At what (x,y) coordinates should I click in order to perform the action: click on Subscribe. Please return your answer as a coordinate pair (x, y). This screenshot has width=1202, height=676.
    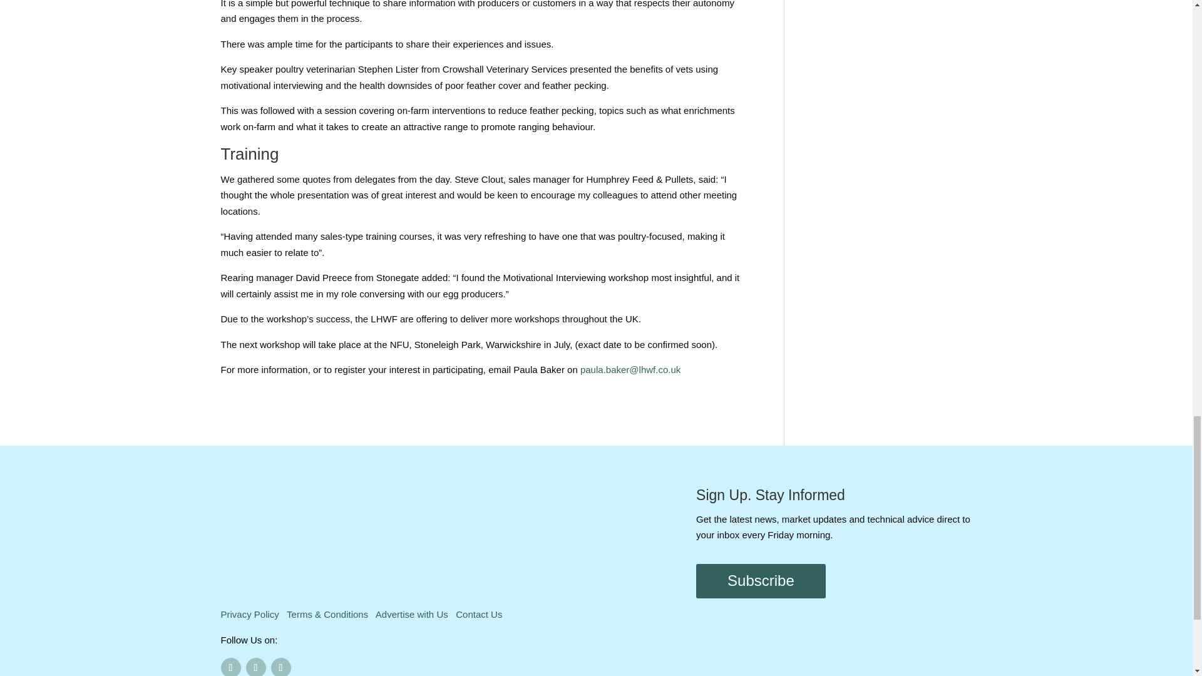
    Looking at the image, I should click on (761, 581).